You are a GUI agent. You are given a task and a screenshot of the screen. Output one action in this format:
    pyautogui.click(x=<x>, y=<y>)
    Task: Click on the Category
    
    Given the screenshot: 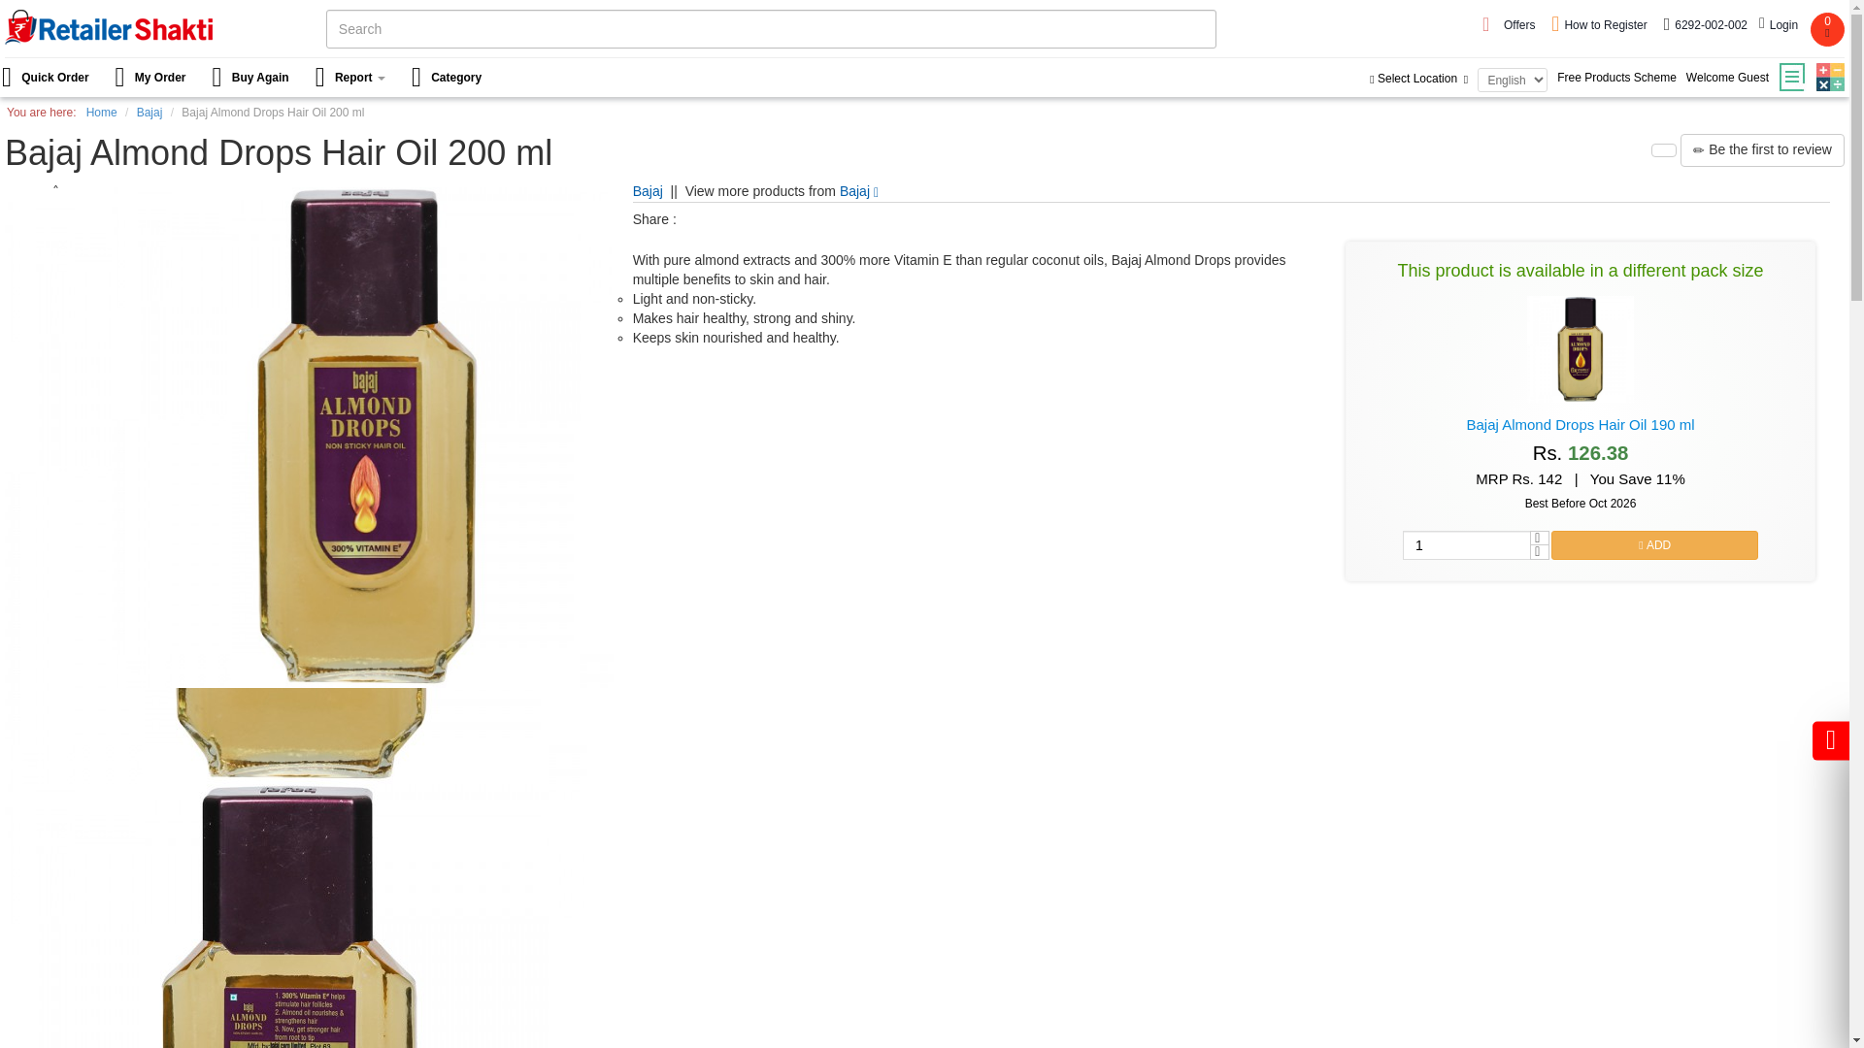 What is the action you would take?
    pyautogui.click(x=448, y=78)
    